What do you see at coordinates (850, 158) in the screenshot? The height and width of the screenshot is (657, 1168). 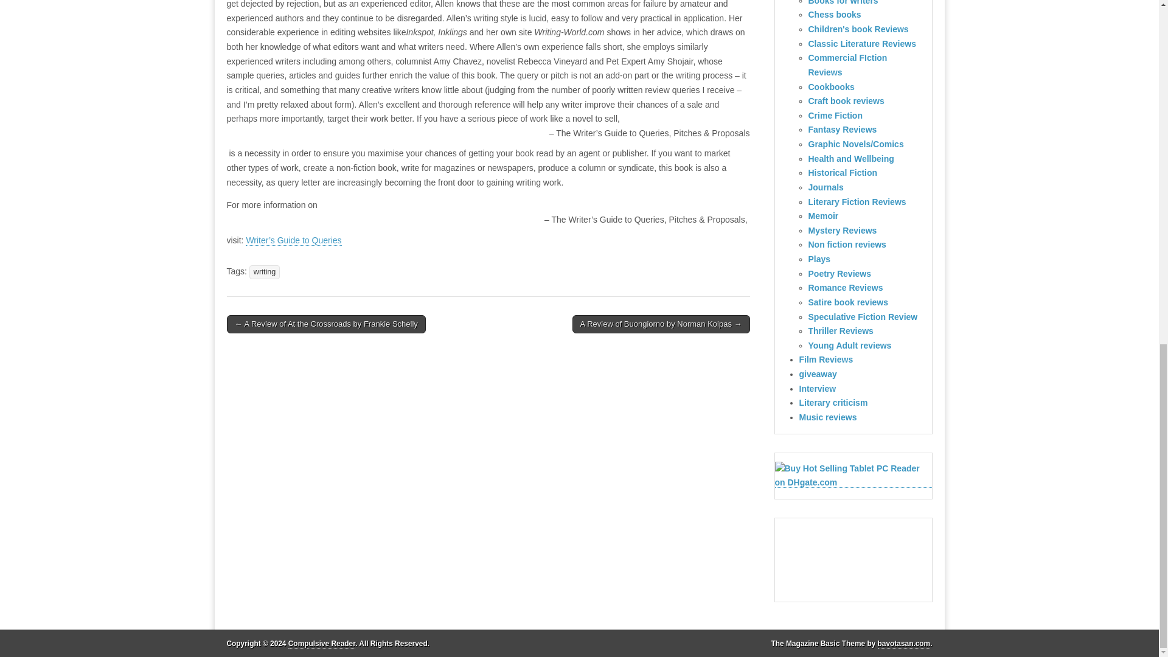 I see `Health and Wellbeing` at bounding box center [850, 158].